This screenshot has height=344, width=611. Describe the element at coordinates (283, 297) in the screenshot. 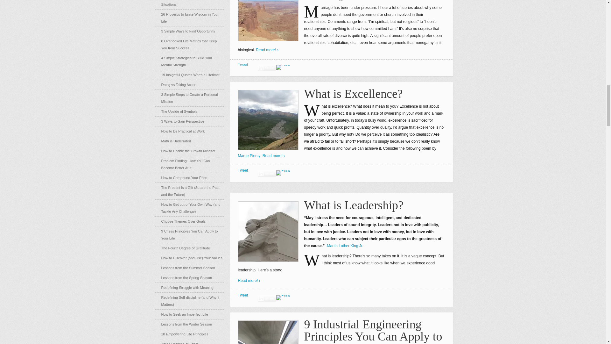

I see `Pin it` at that location.